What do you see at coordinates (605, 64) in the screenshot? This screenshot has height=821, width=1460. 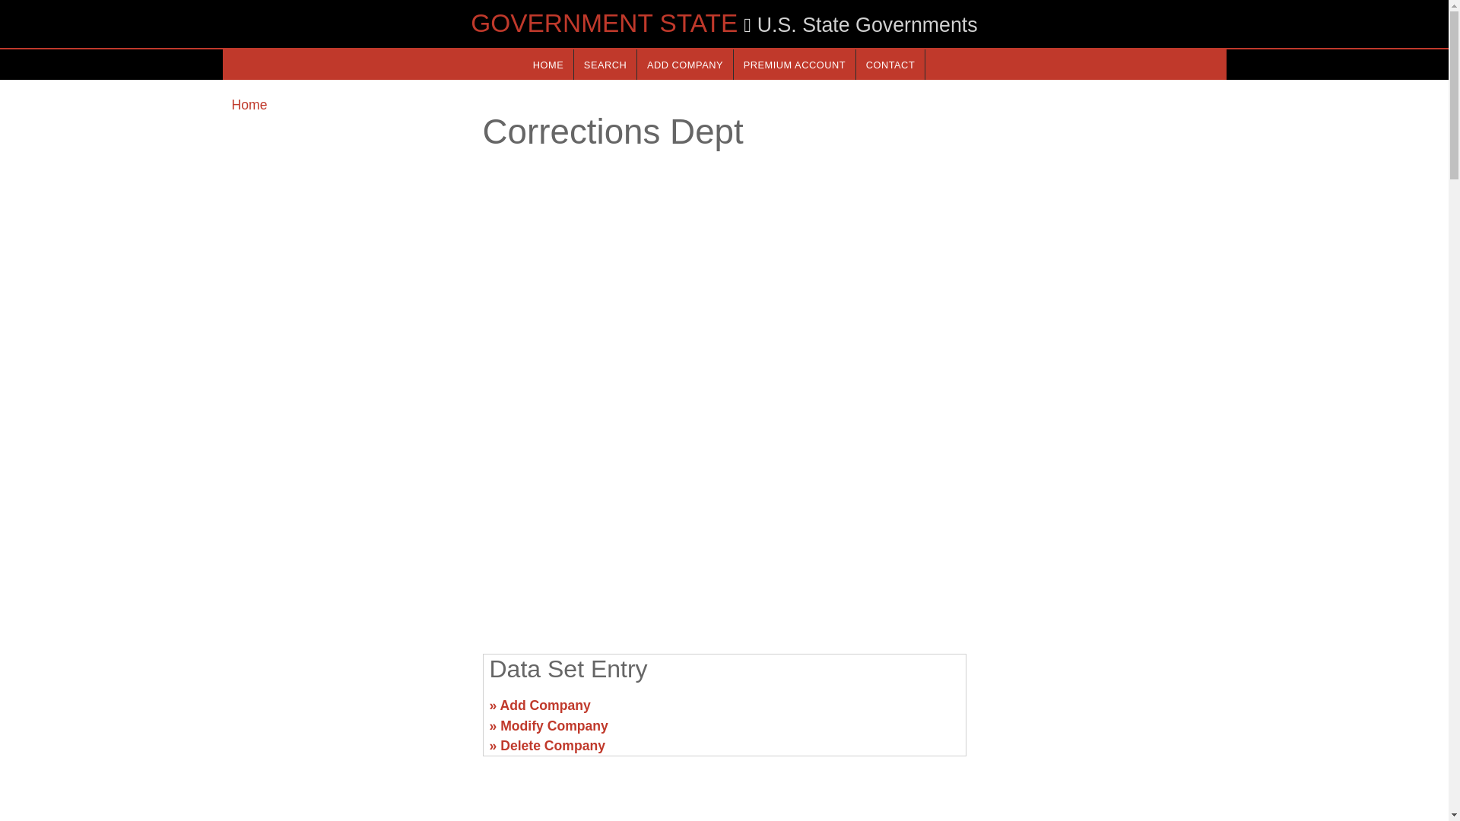 I see `SEARCH` at bounding box center [605, 64].